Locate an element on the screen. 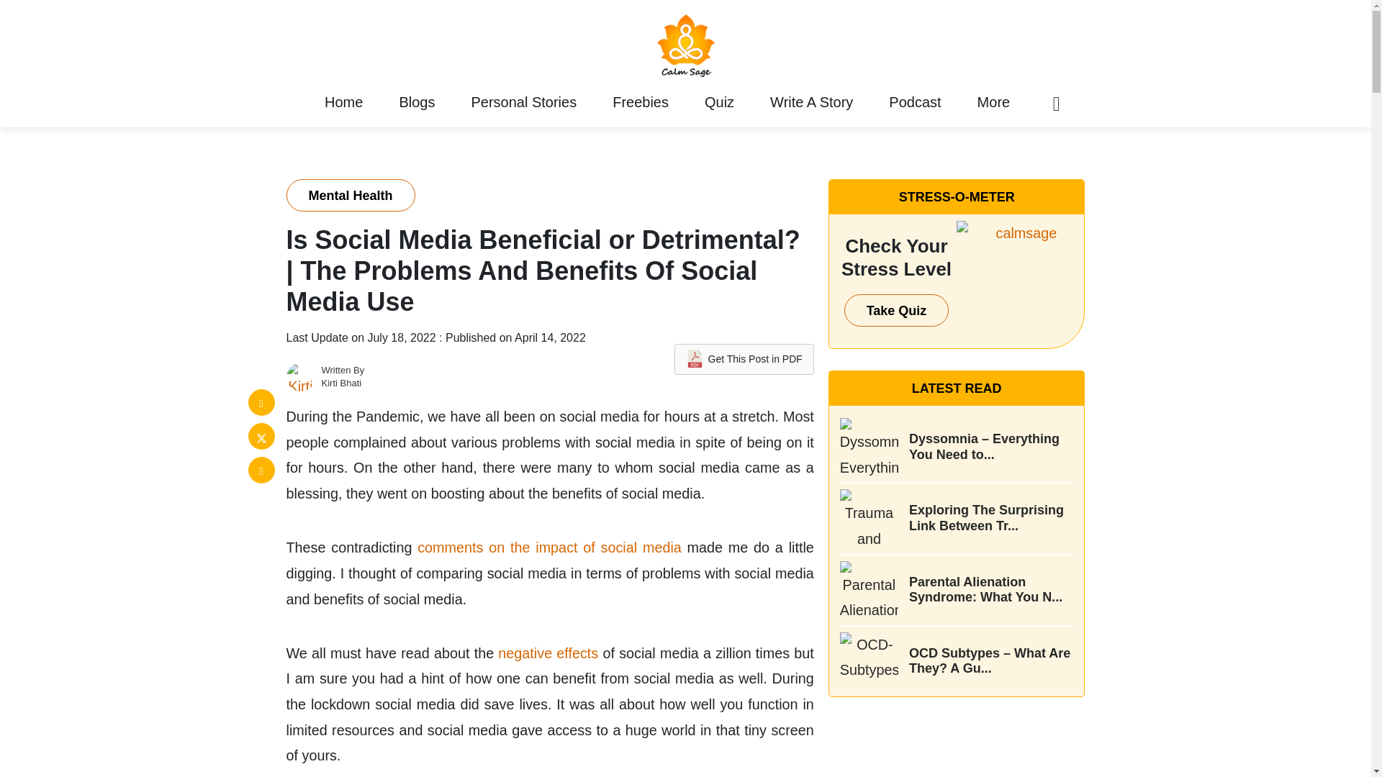 The image size is (1382, 777). Home is located at coordinates (343, 102).